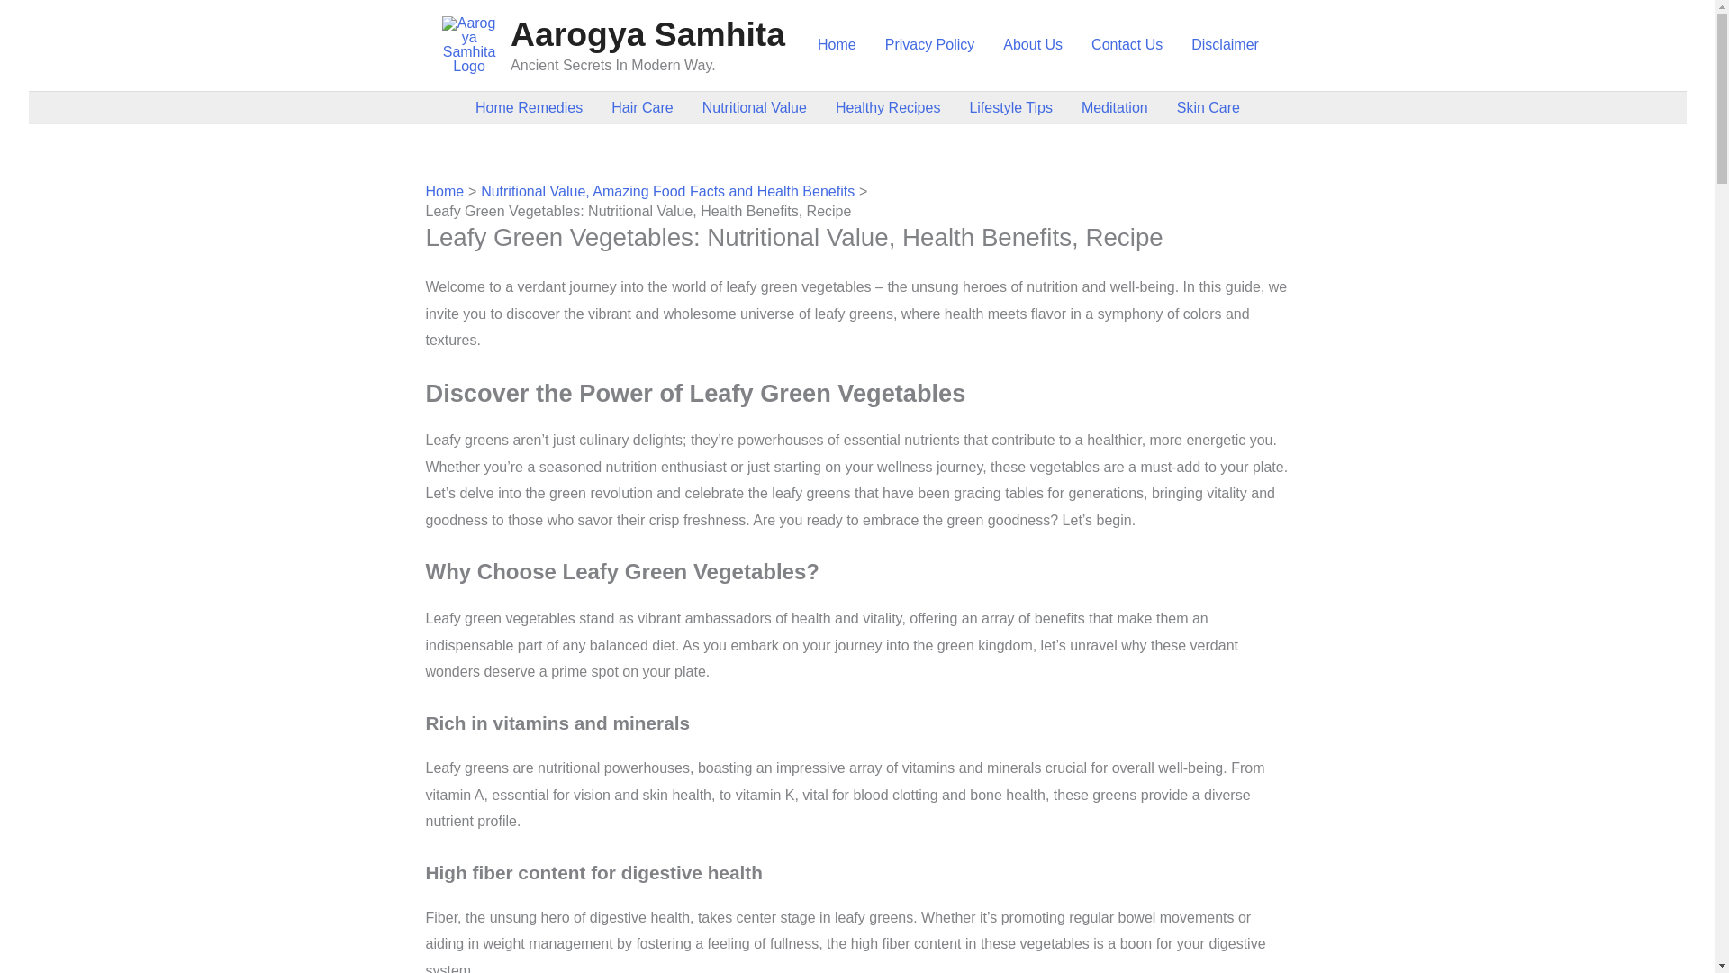 The height and width of the screenshot is (973, 1729). Describe the element at coordinates (1033, 45) in the screenshot. I see `About Us` at that location.